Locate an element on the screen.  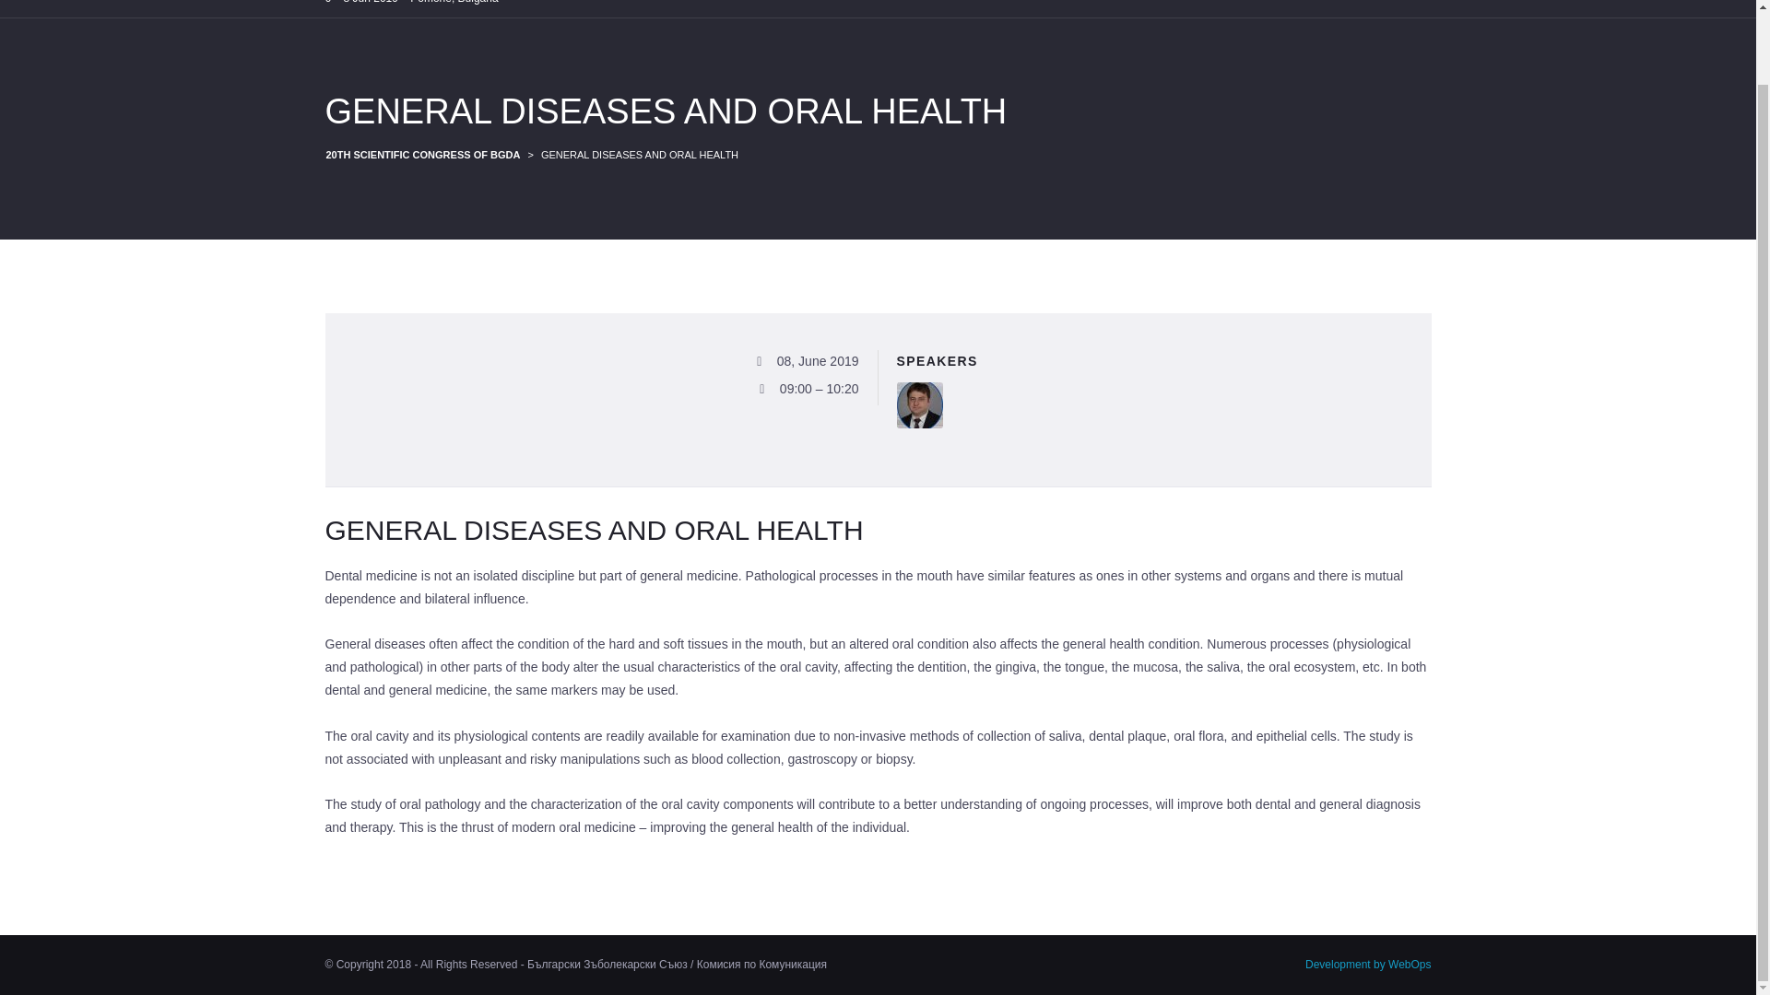
English is located at coordinates (1351, 9).